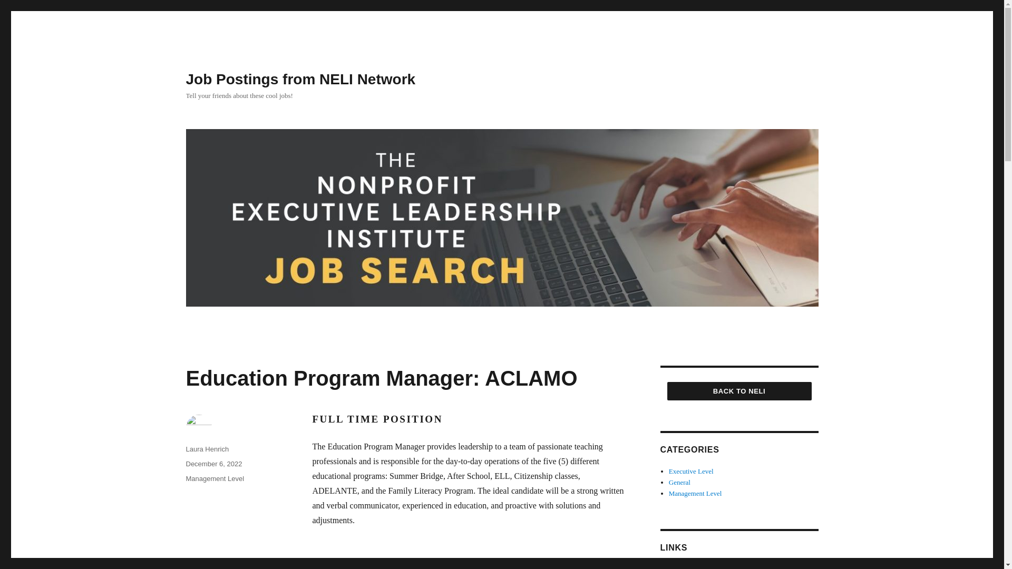 This screenshot has width=1012, height=569. What do you see at coordinates (207, 449) in the screenshot?
I see `Laura Henrich` at bounding box center [207, 449].